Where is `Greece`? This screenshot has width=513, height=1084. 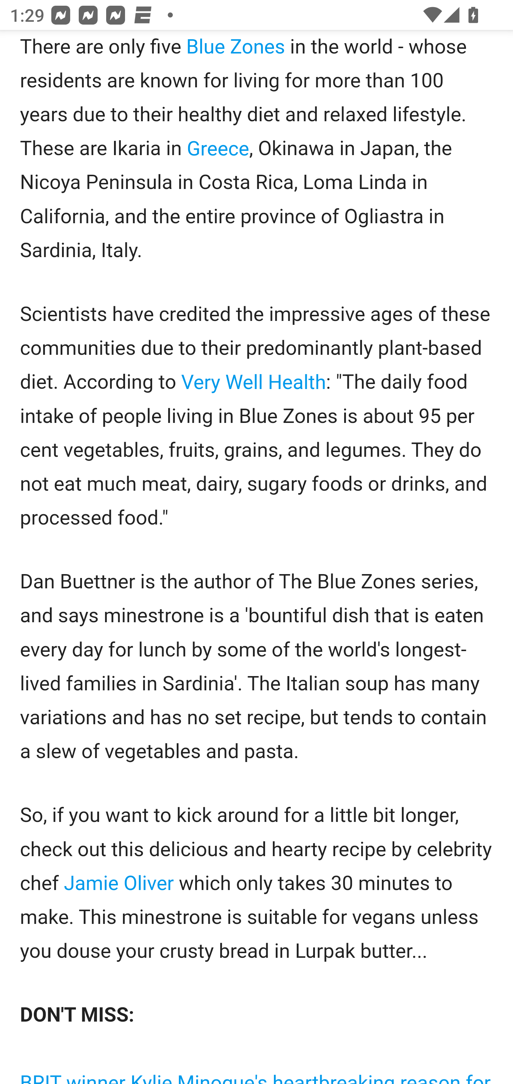
Greece is located at coordinates (218, 148).